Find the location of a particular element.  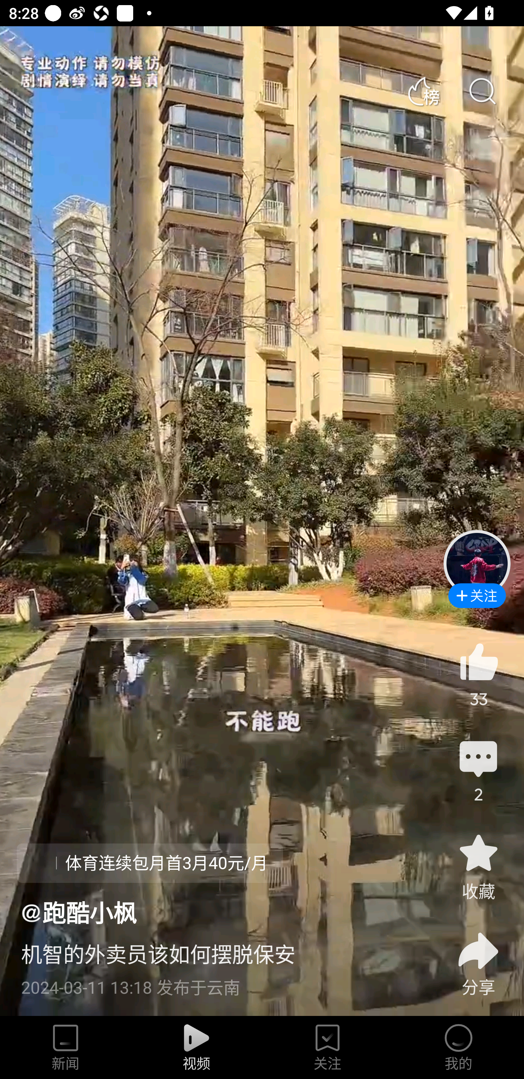

机智的外卖员该如何摆脱保安 2024-03-11 13:18 发布于云南 is located at coordinates (221, 963).